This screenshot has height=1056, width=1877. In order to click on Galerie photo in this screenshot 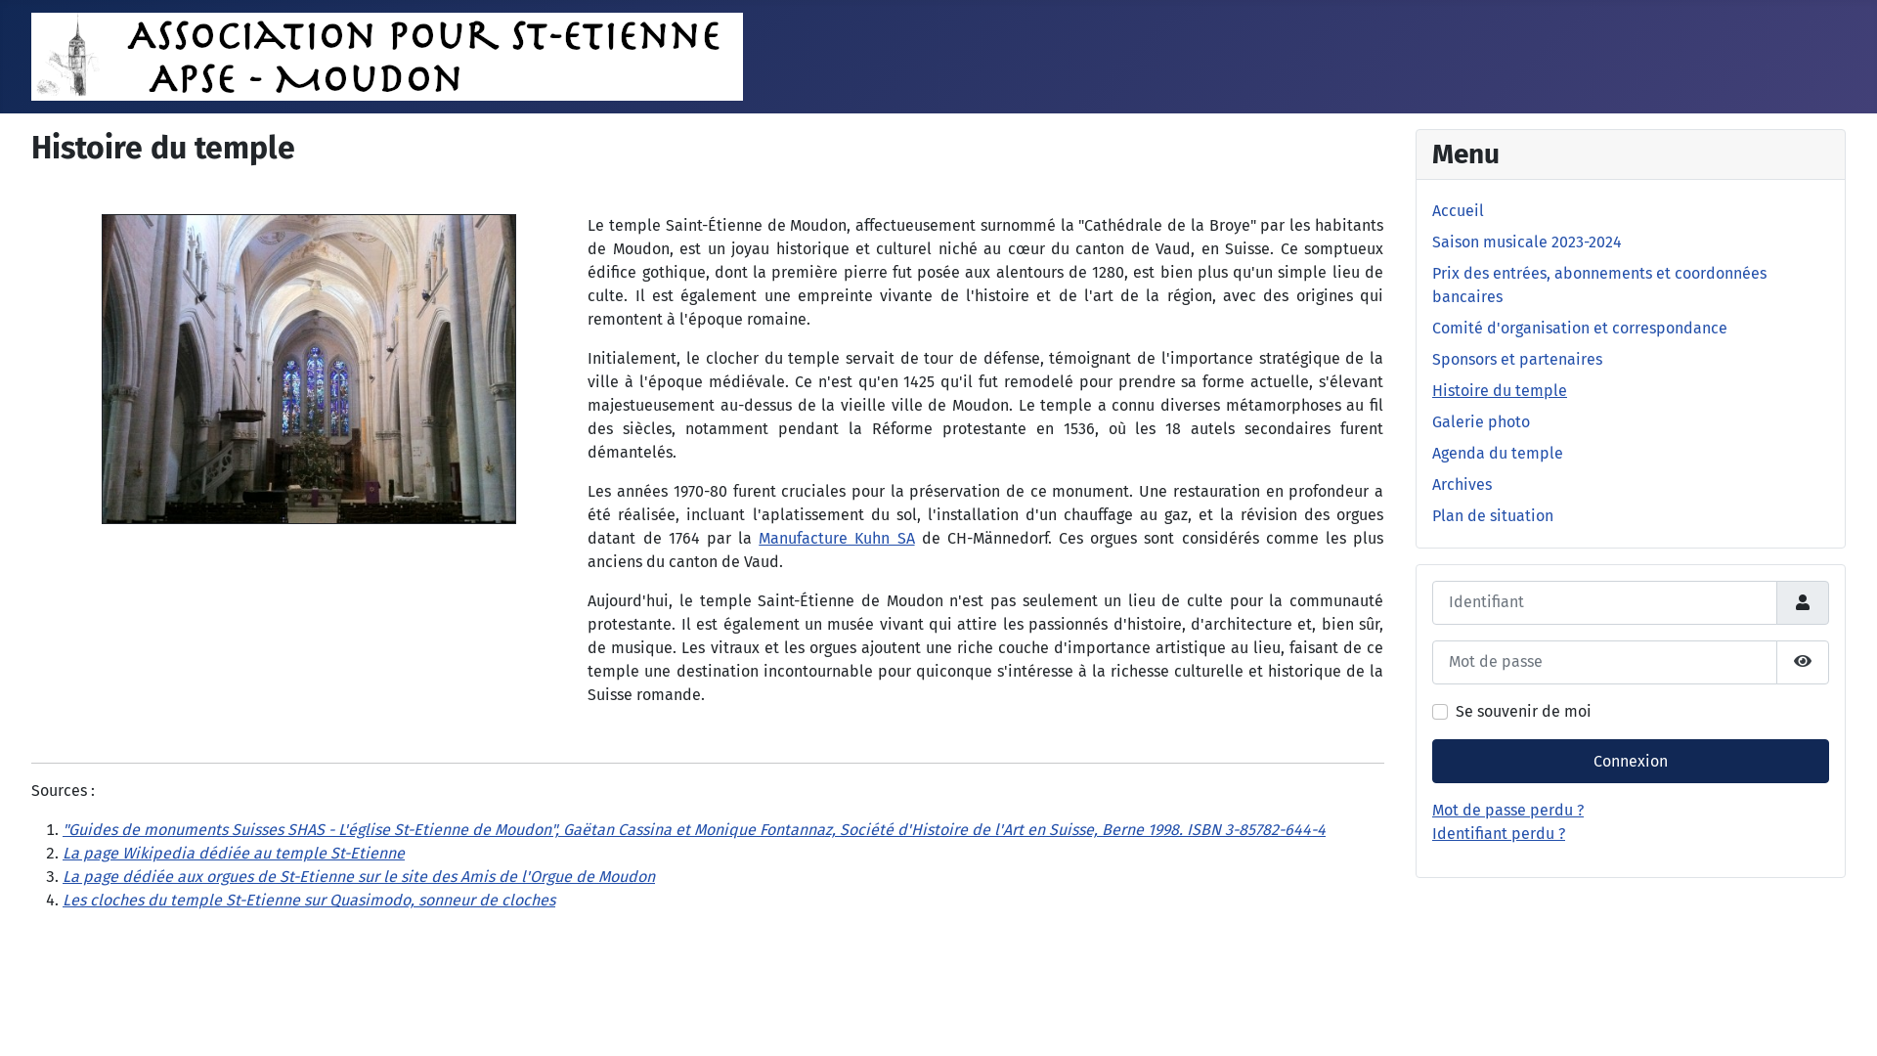, I will do `click(1481, 422)`.